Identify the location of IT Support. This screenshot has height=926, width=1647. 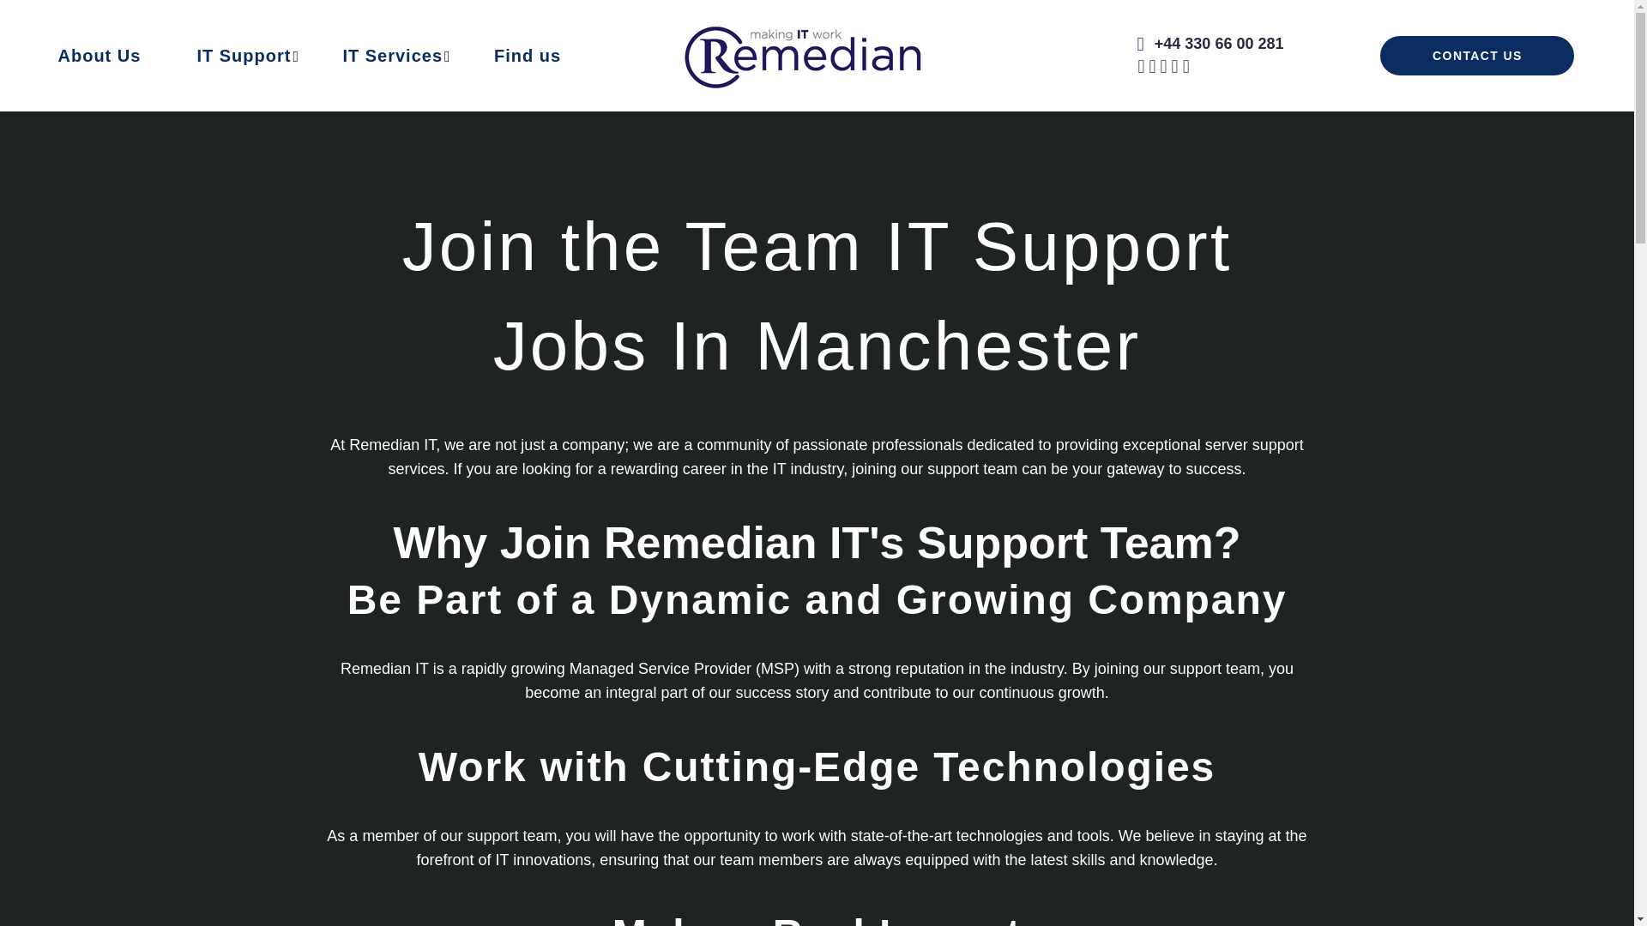
(244, 55).